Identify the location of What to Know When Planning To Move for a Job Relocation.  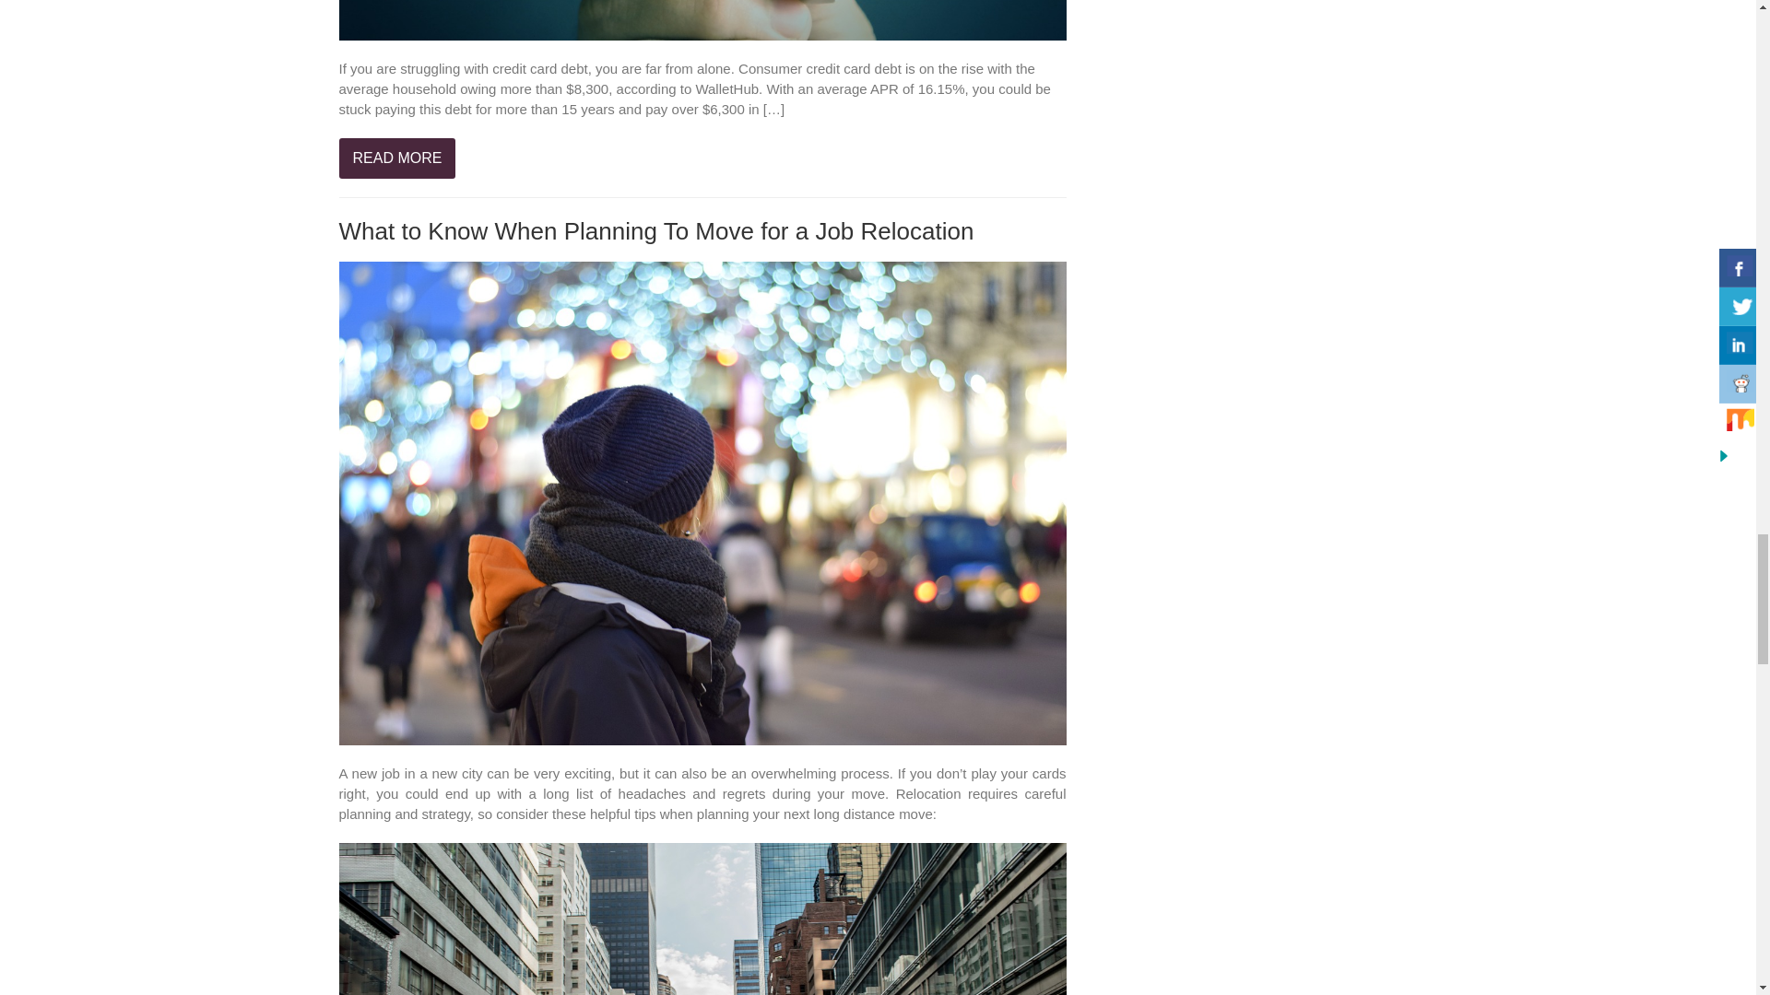
(656, 230).